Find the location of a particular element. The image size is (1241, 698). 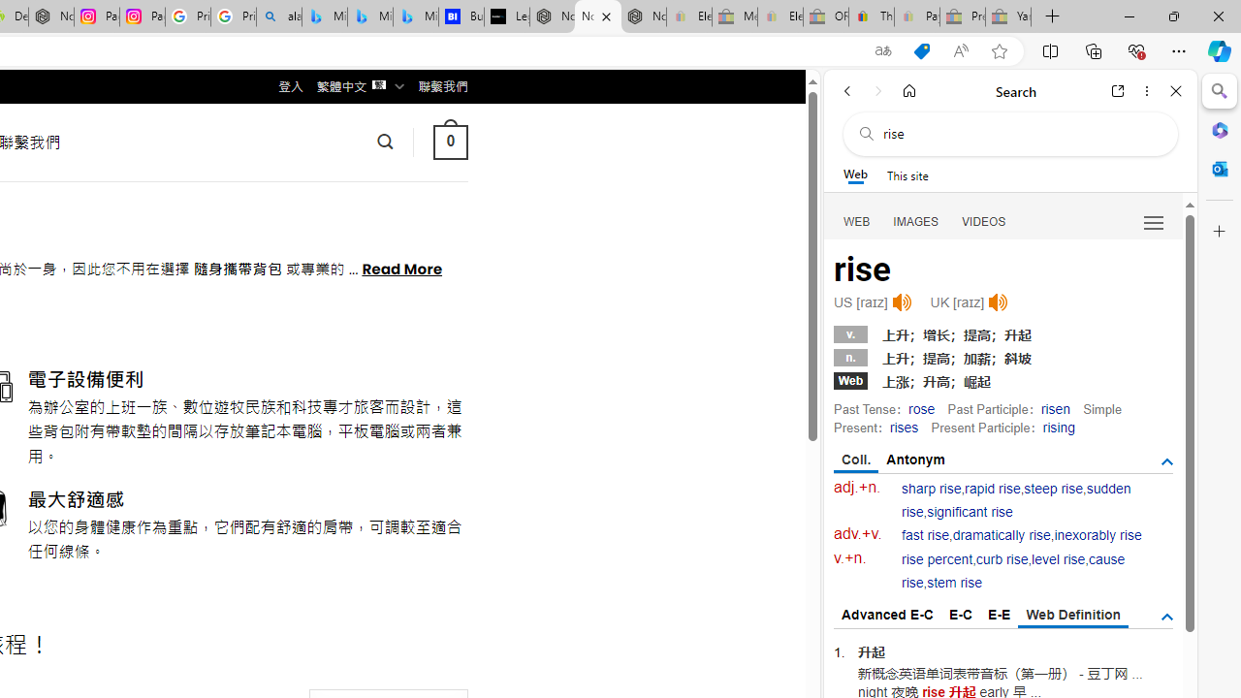

Show translate options is located at coordinates (882, 51).